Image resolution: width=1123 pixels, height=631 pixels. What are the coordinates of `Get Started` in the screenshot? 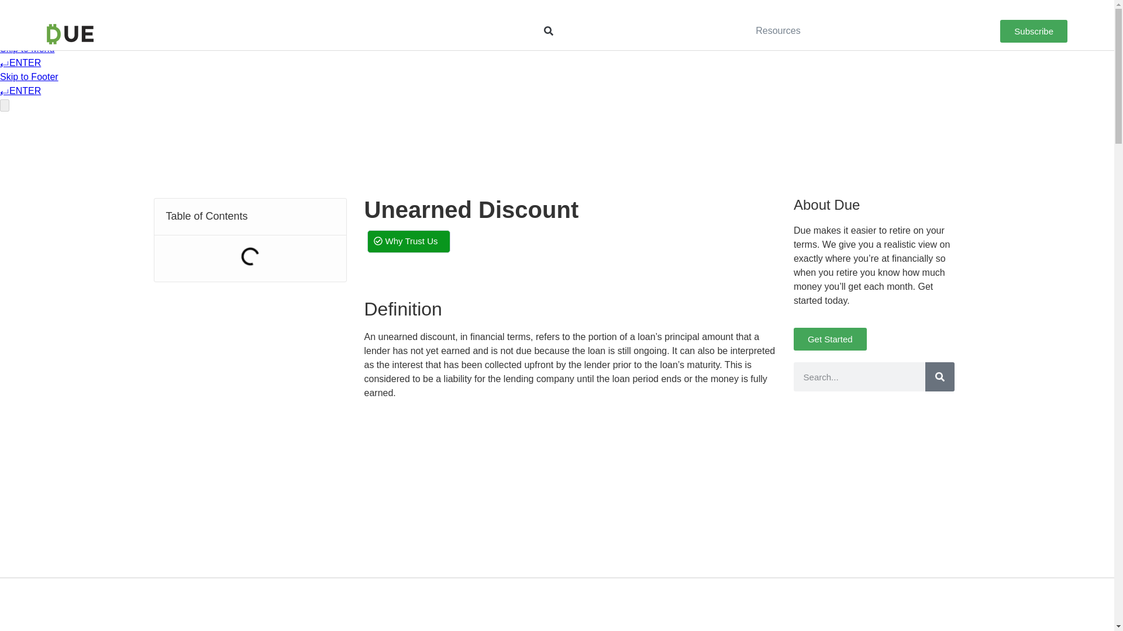 It's located at (831, 339).